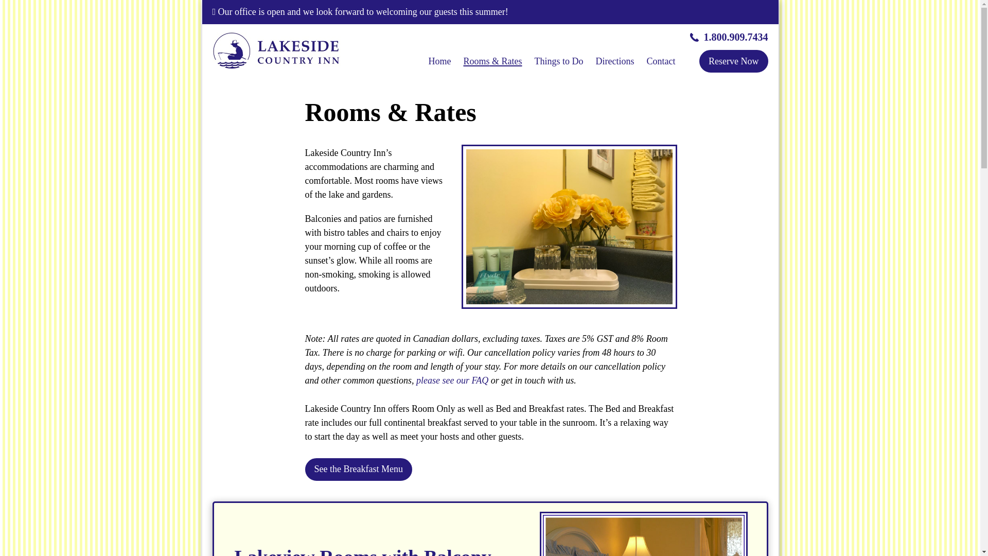 This screenshot has width=988, height=556. Describe the element at coordinates (729, 37) in the screenshot. I see `1.800.909.7434` at that location.